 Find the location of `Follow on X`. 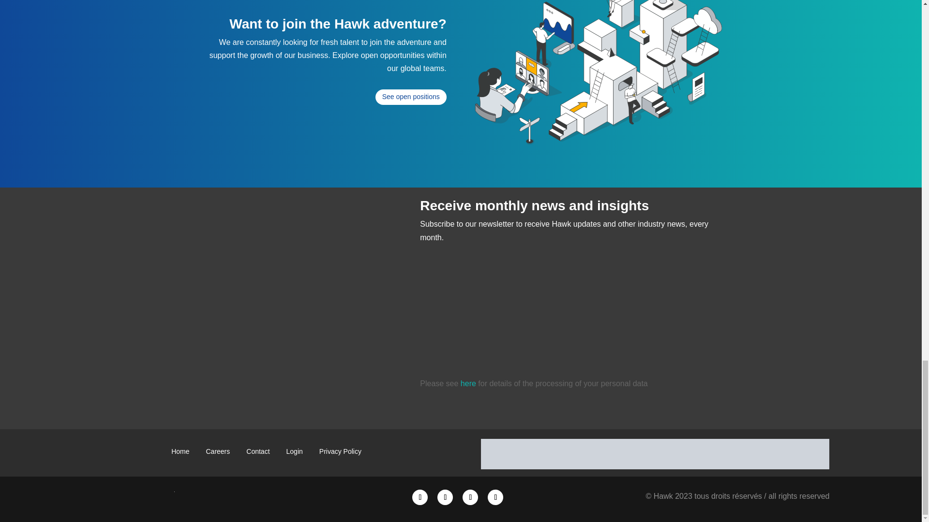

Follow on X is located at coordinates (445, 497).